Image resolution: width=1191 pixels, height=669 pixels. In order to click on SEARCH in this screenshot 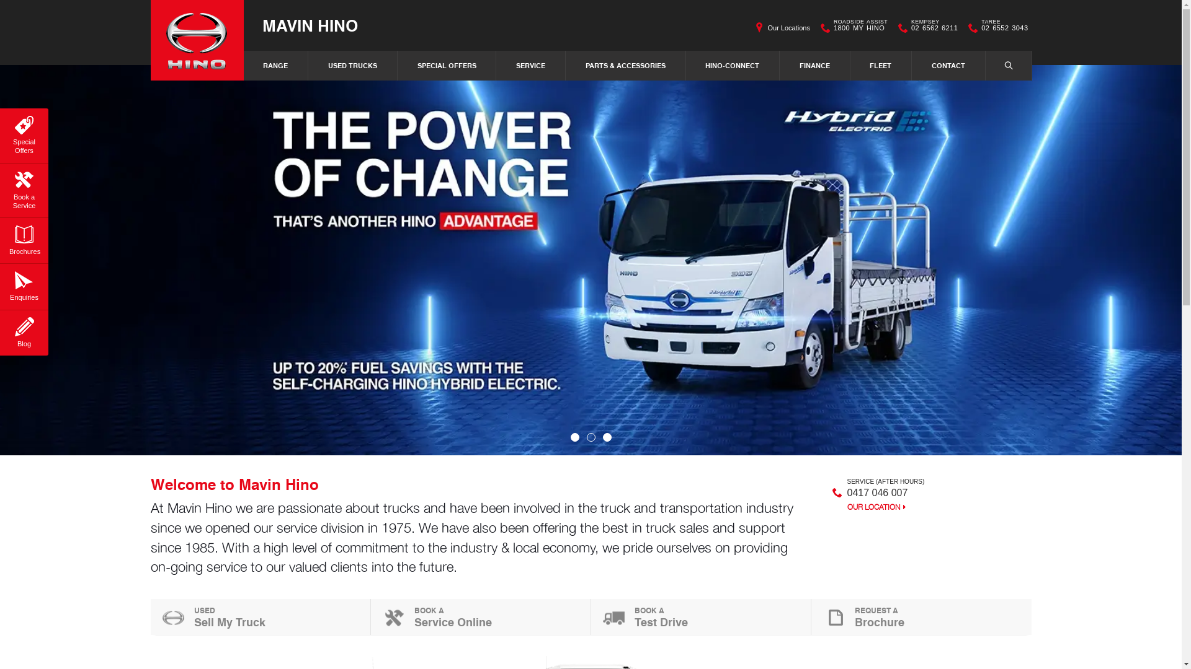, I will do `click(1009, 66)`.